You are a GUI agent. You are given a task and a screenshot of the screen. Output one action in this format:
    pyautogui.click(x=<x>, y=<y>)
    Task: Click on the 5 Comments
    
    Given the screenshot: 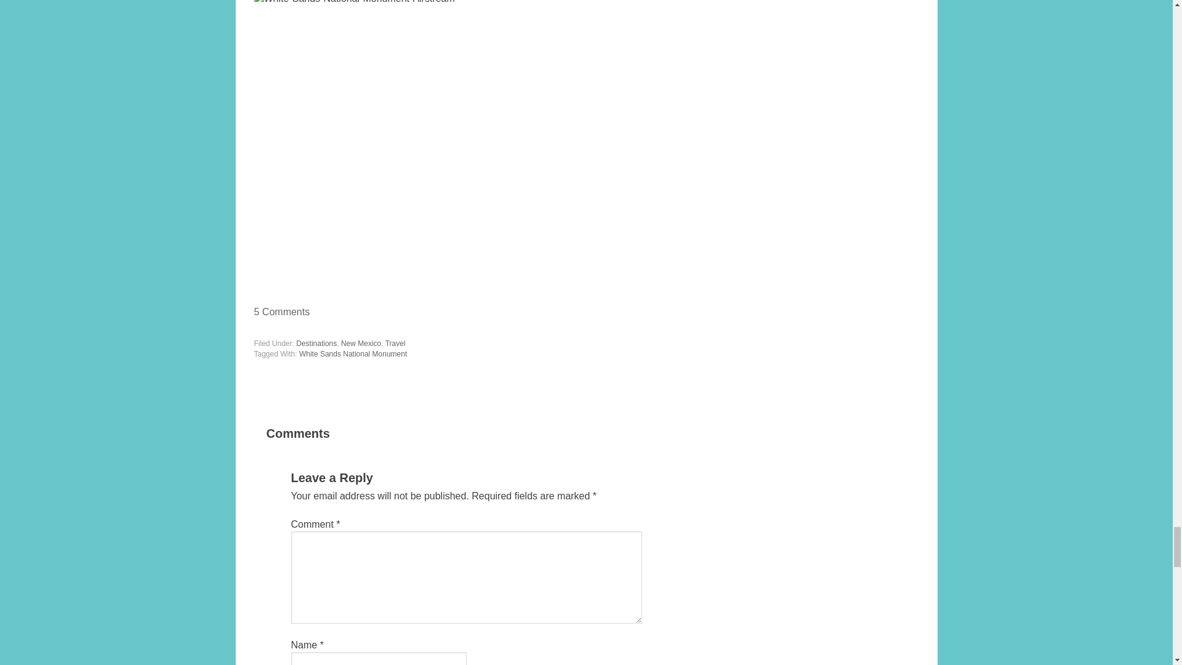 What is the action you would take?
    pyautogui.click(x=282, y=312)
    